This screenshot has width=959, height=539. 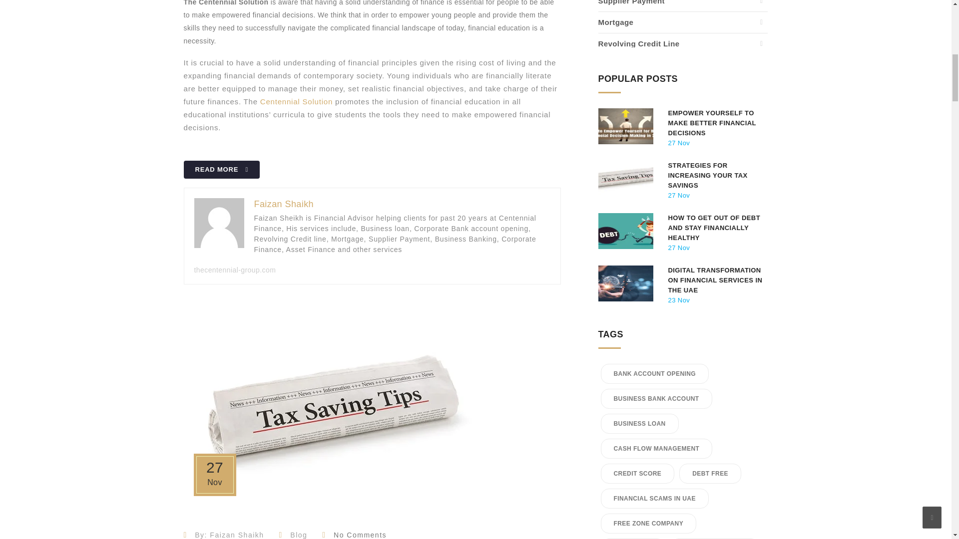 I want to click on Digital Transformation on Financial Services in the UAE, so click(x=716, y=280).